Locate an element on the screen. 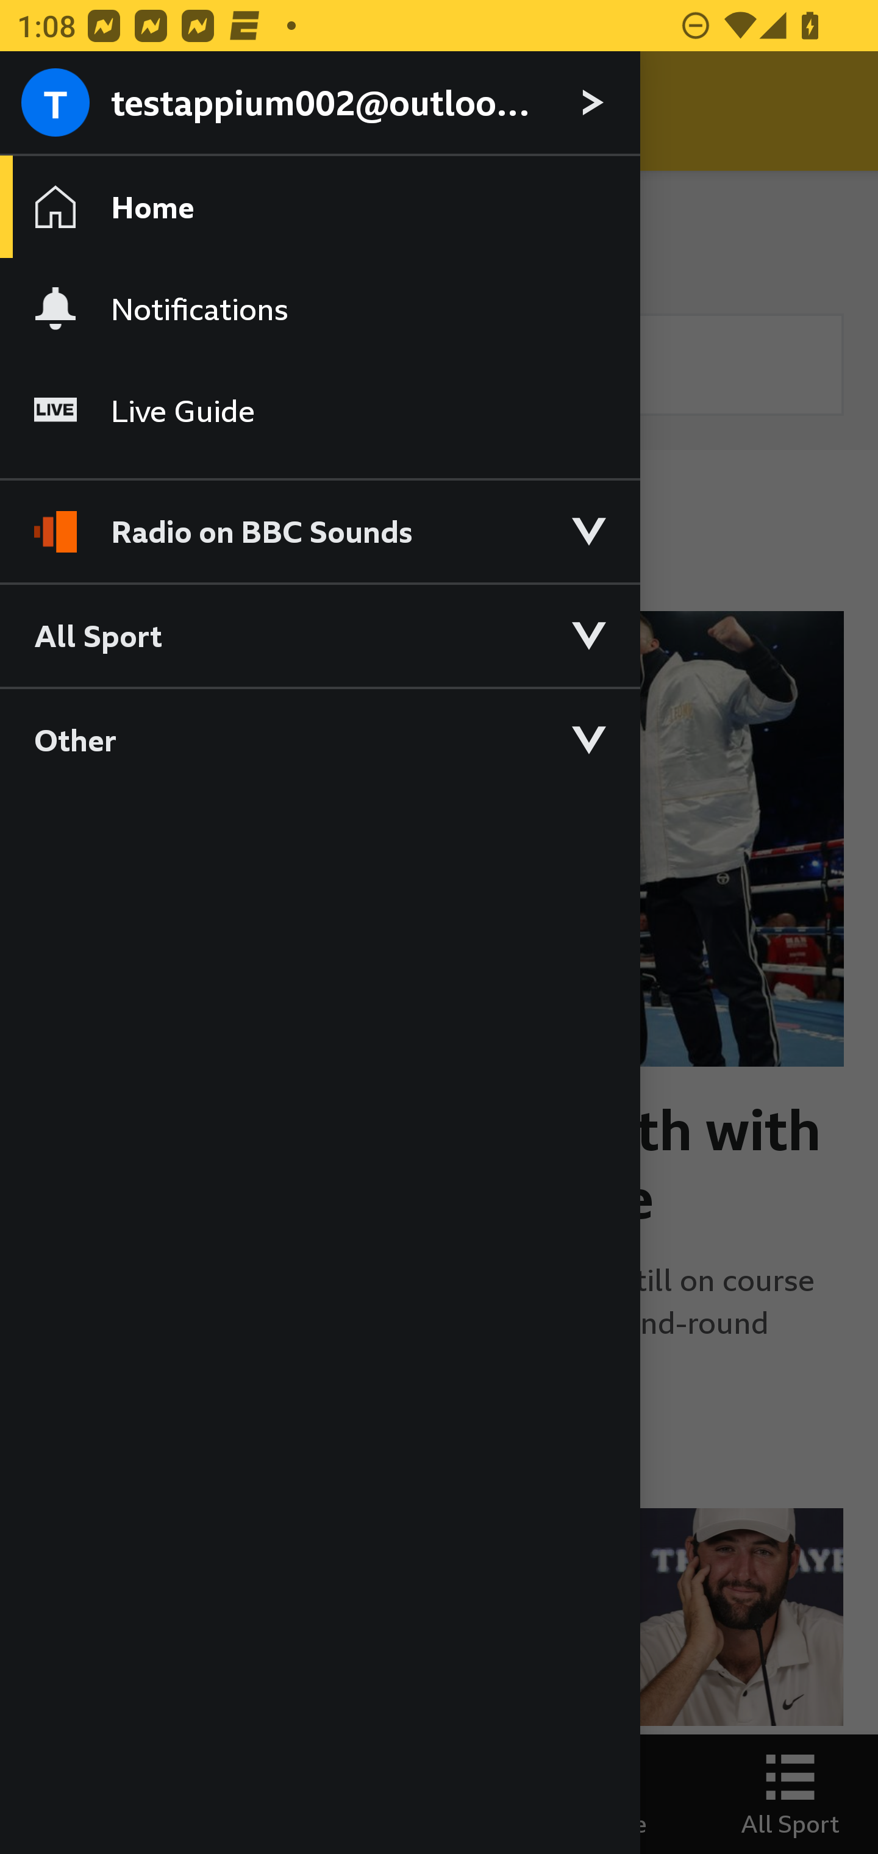 The width and height of the screenshot is (878, 1854). Other is located at coordinates (319, 739).